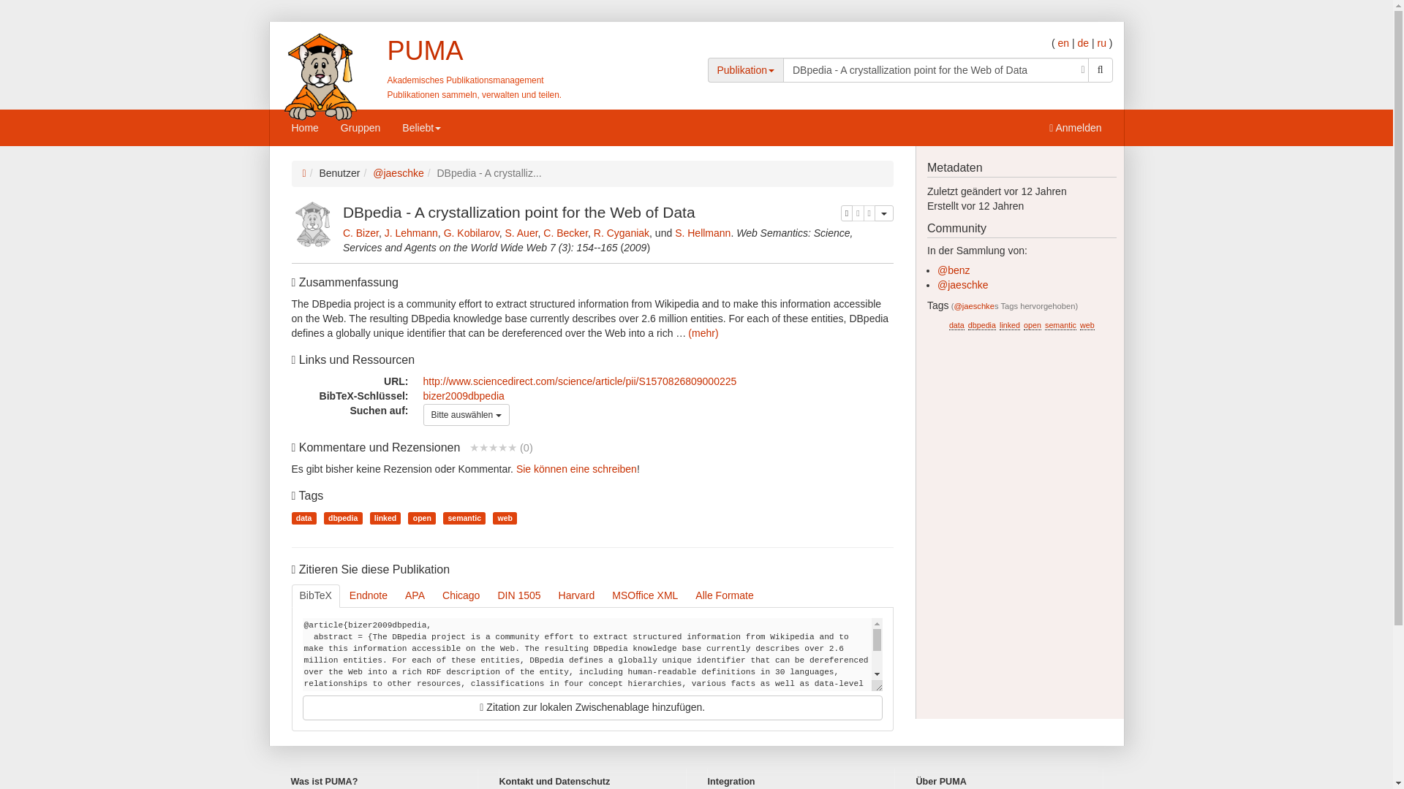 The width and height of the screenshot is (1404, 789). Describe the element at coordinates (425, 50) in the screenshot. I see `PUMA` at that location.